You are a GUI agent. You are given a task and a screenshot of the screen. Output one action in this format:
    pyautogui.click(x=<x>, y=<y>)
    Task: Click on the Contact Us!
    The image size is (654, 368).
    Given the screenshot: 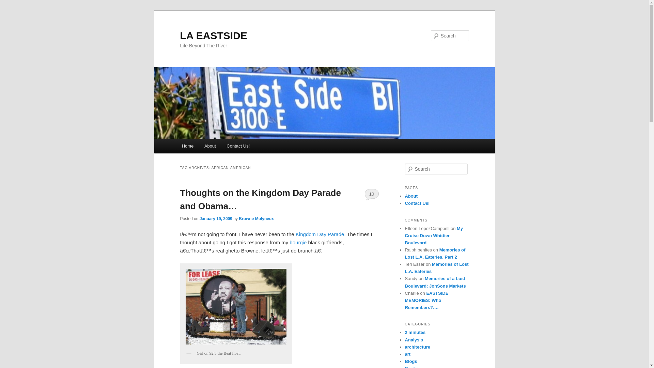 What is the action you would take?
    pyautogui.click(x=238, y=146)
    